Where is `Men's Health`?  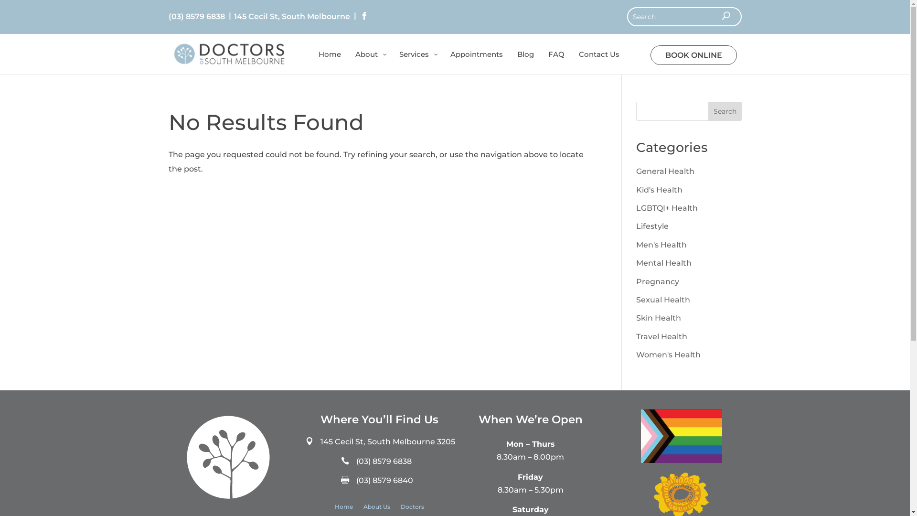
Men's Health is located at coordinates (661, 245).